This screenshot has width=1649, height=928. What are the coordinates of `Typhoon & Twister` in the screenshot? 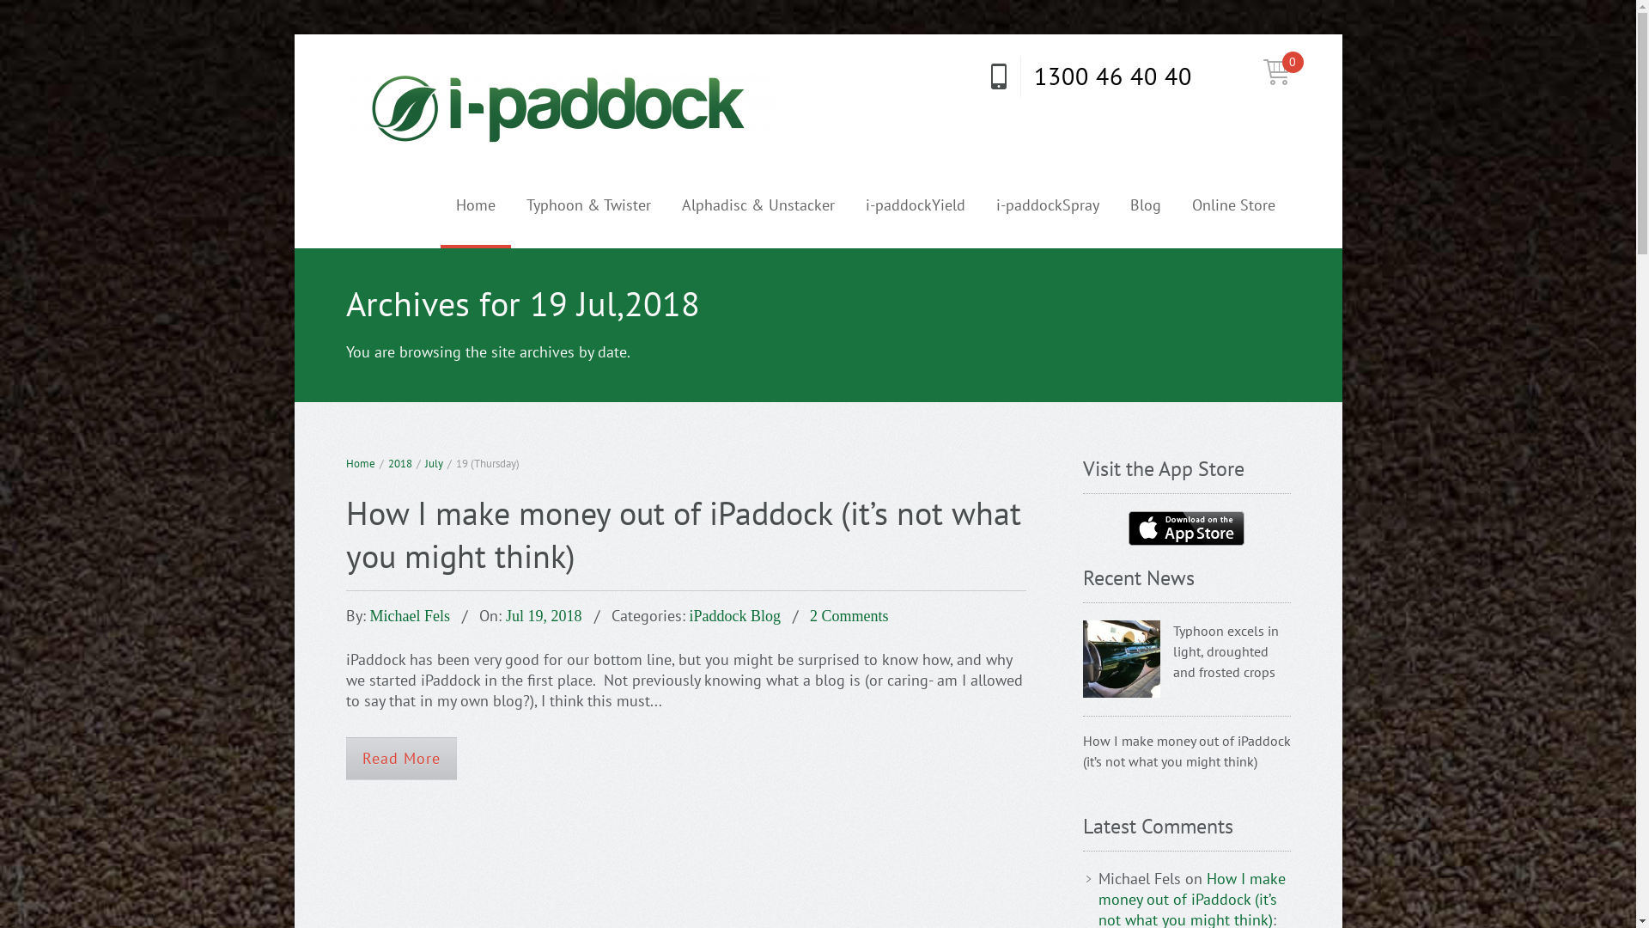 It's located at (587, 205).